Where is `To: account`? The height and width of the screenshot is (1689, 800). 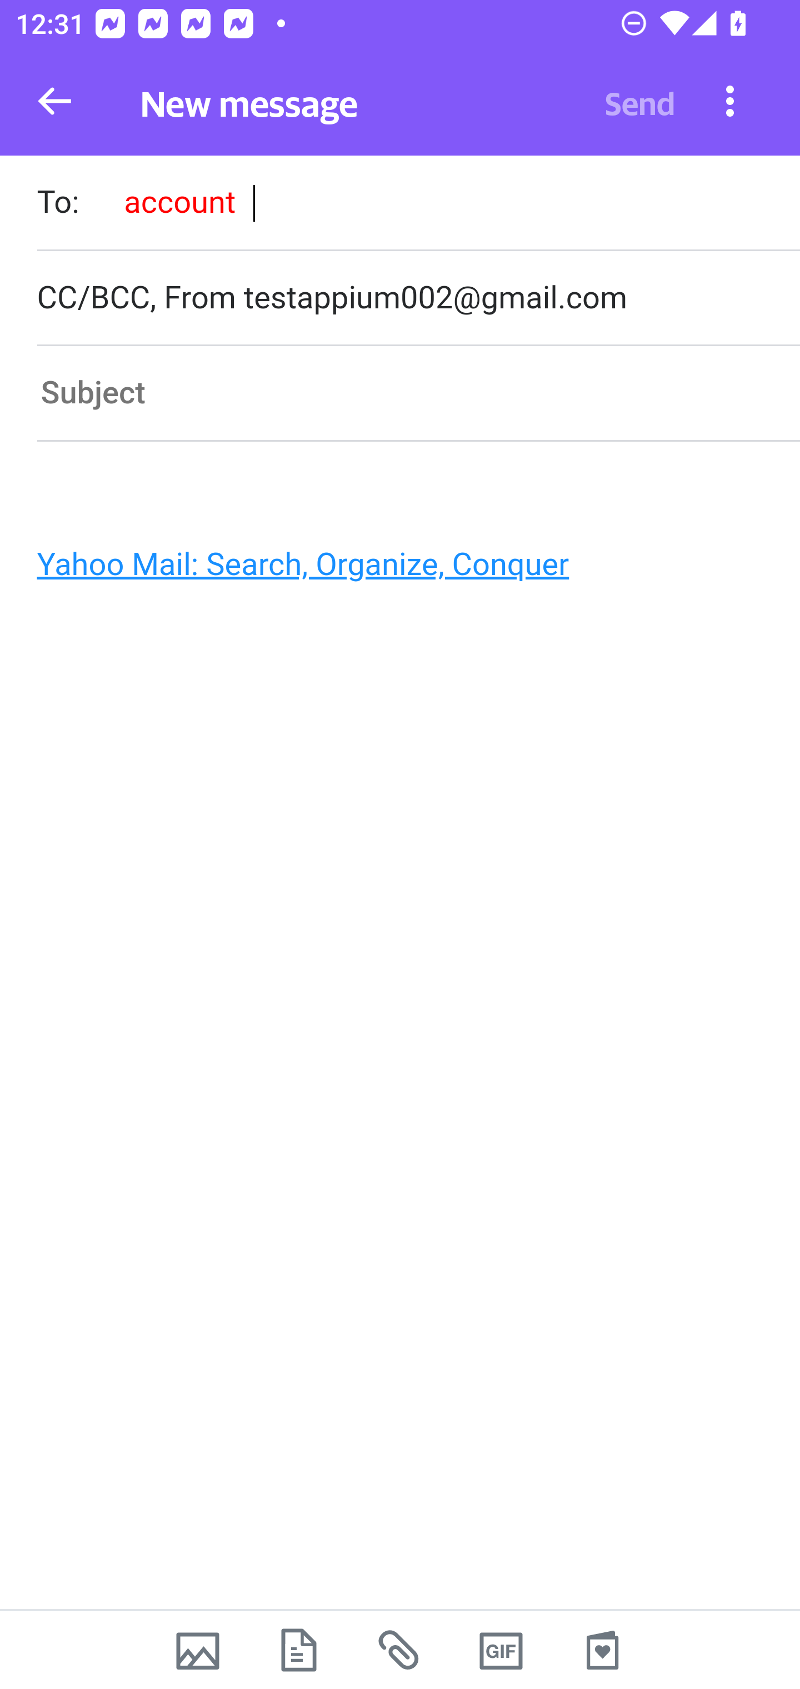 To: account is located at coordinates (418, 204).